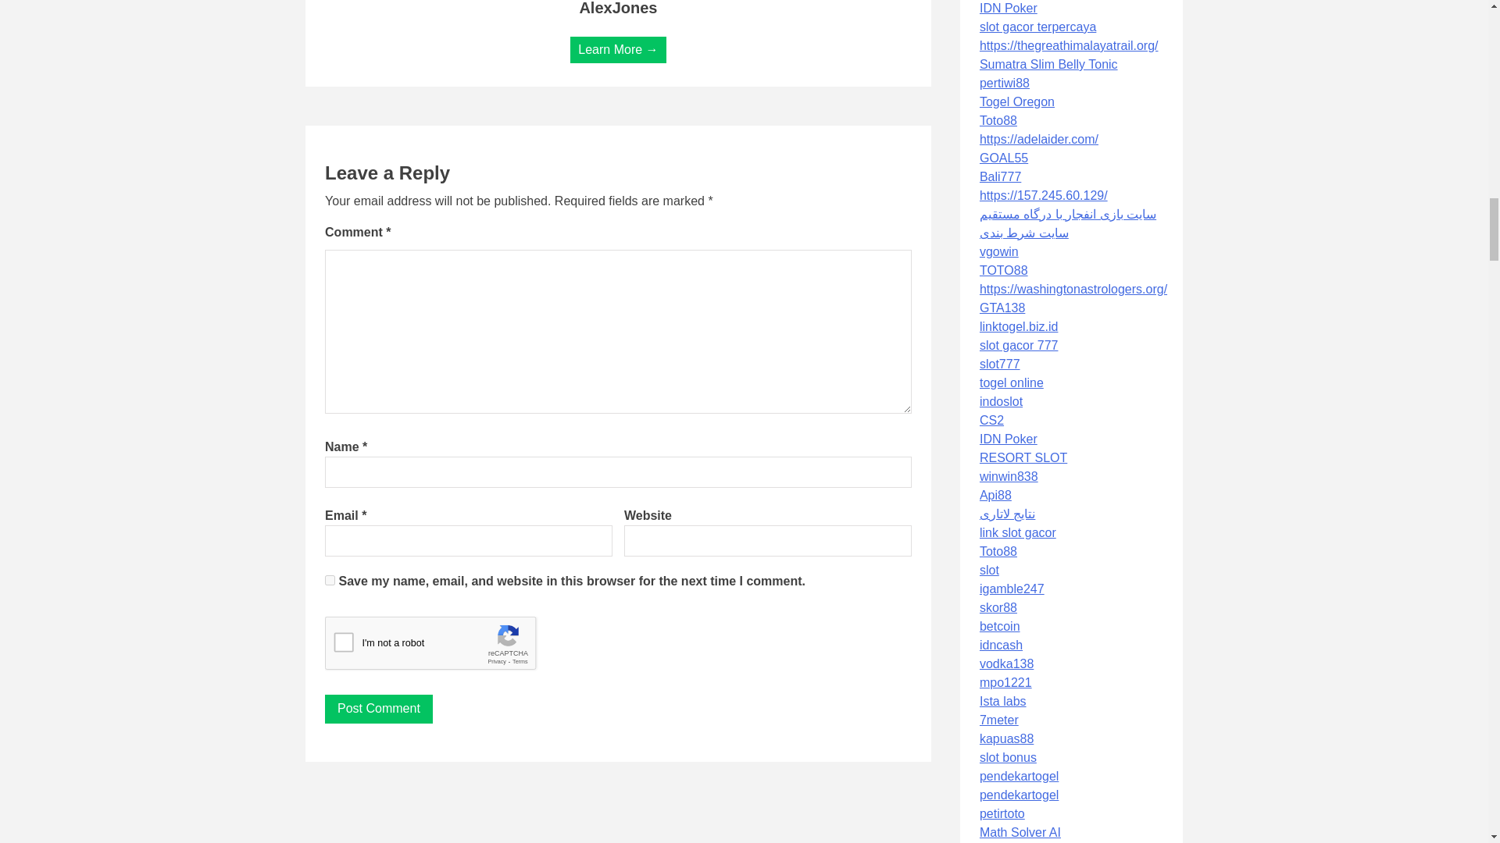 Image resolution: width=1500 pixels, height=843 pixels. What do you see at coordinates (444, 646) in the screenshot?
I see `reCAPTCHA` at bounding box center [444, 646].